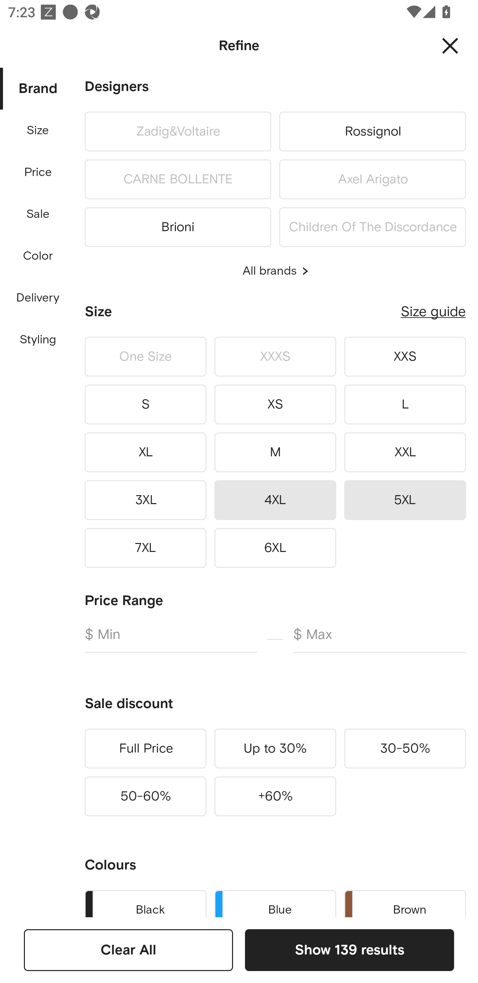 The image size is (478, 983). What do you see at coordinates (145, 548) in the screenshot?
I see `7XL` at bounding box center [145, 548].